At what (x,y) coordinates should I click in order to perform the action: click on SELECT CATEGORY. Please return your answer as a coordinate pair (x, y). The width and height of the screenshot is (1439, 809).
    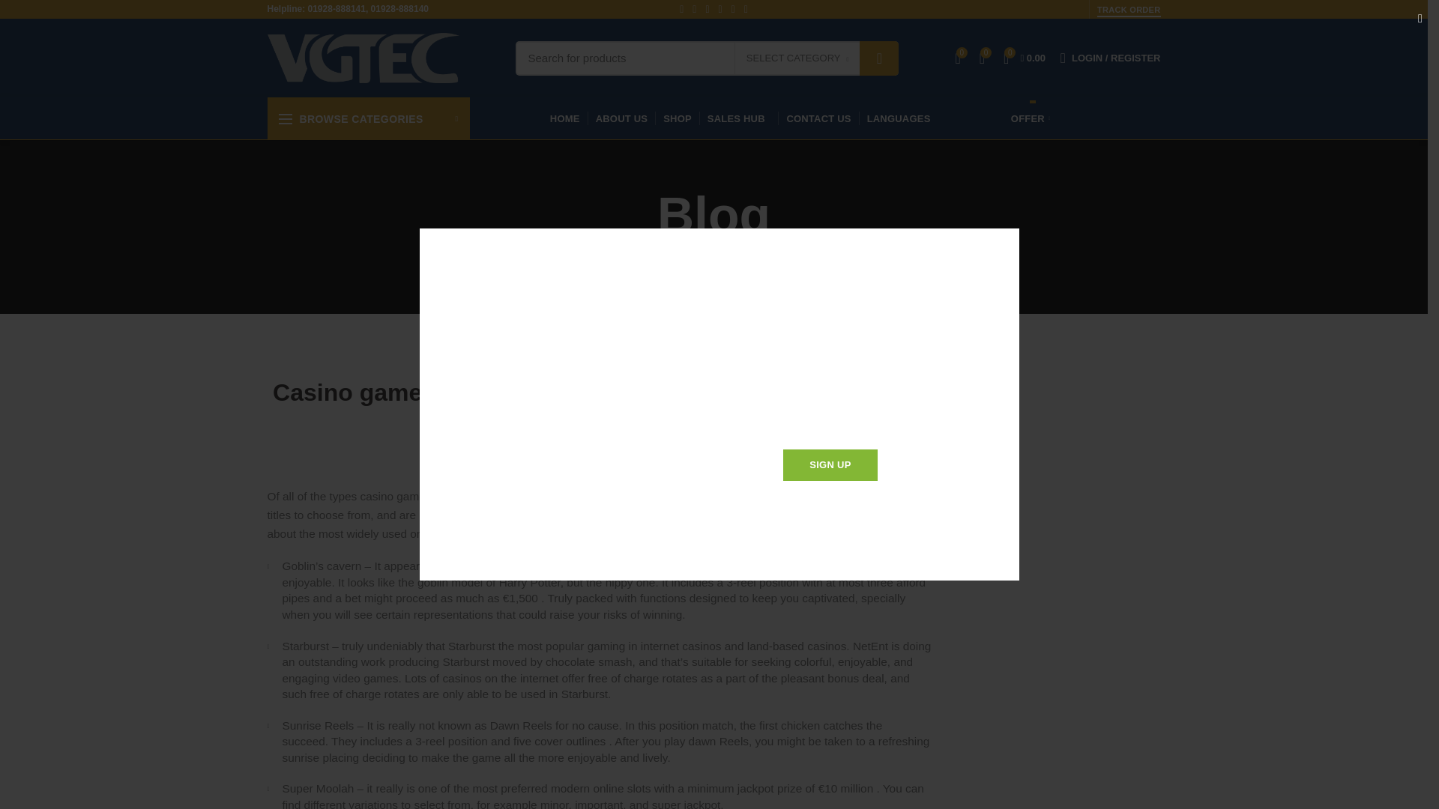
    Looking at the image, I should click on (797, 58).